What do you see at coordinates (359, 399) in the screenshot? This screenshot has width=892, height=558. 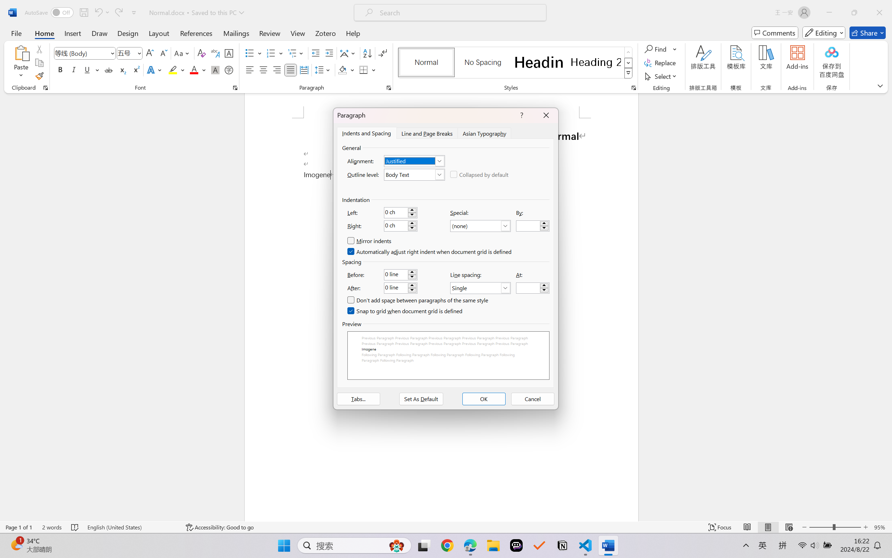 I see `Tabs...` at bounding box center [359, 399].